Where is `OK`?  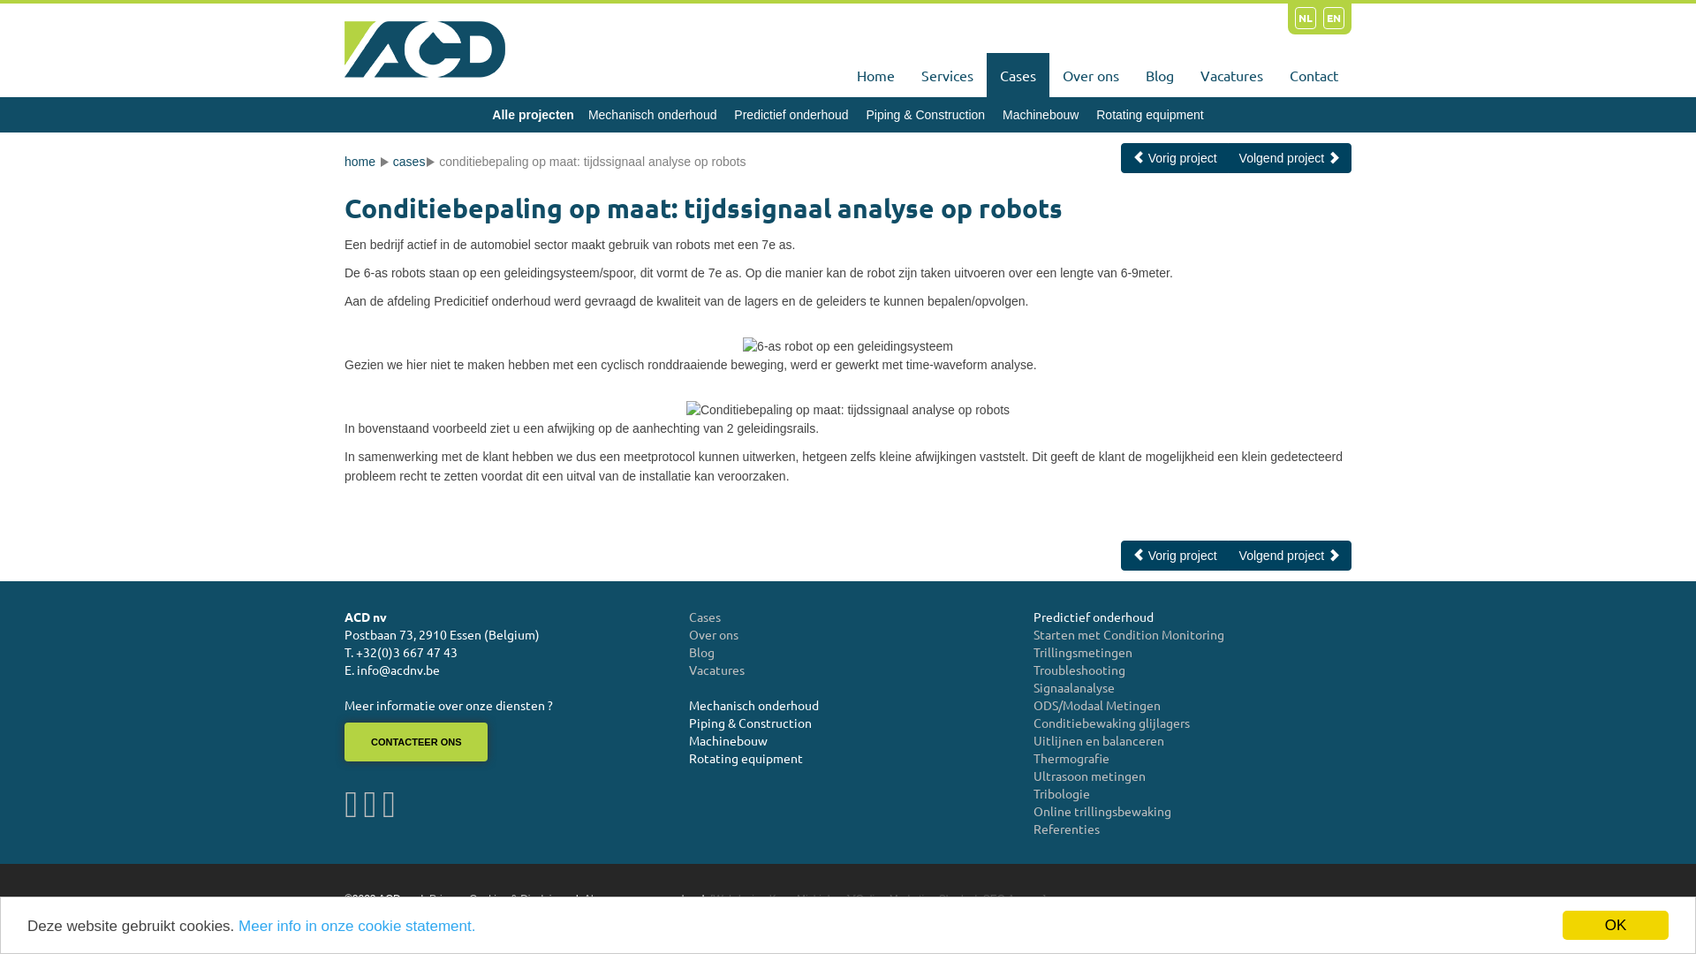
OK is located at coordinates (1616, 926).